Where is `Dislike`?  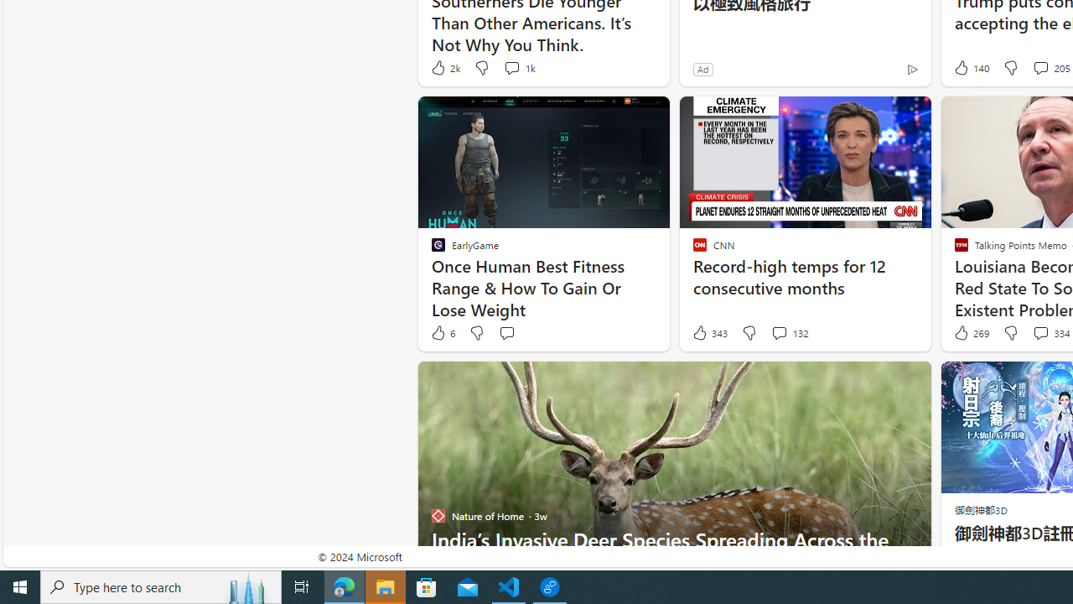 Dislike is located at coordinates (1009, 333).